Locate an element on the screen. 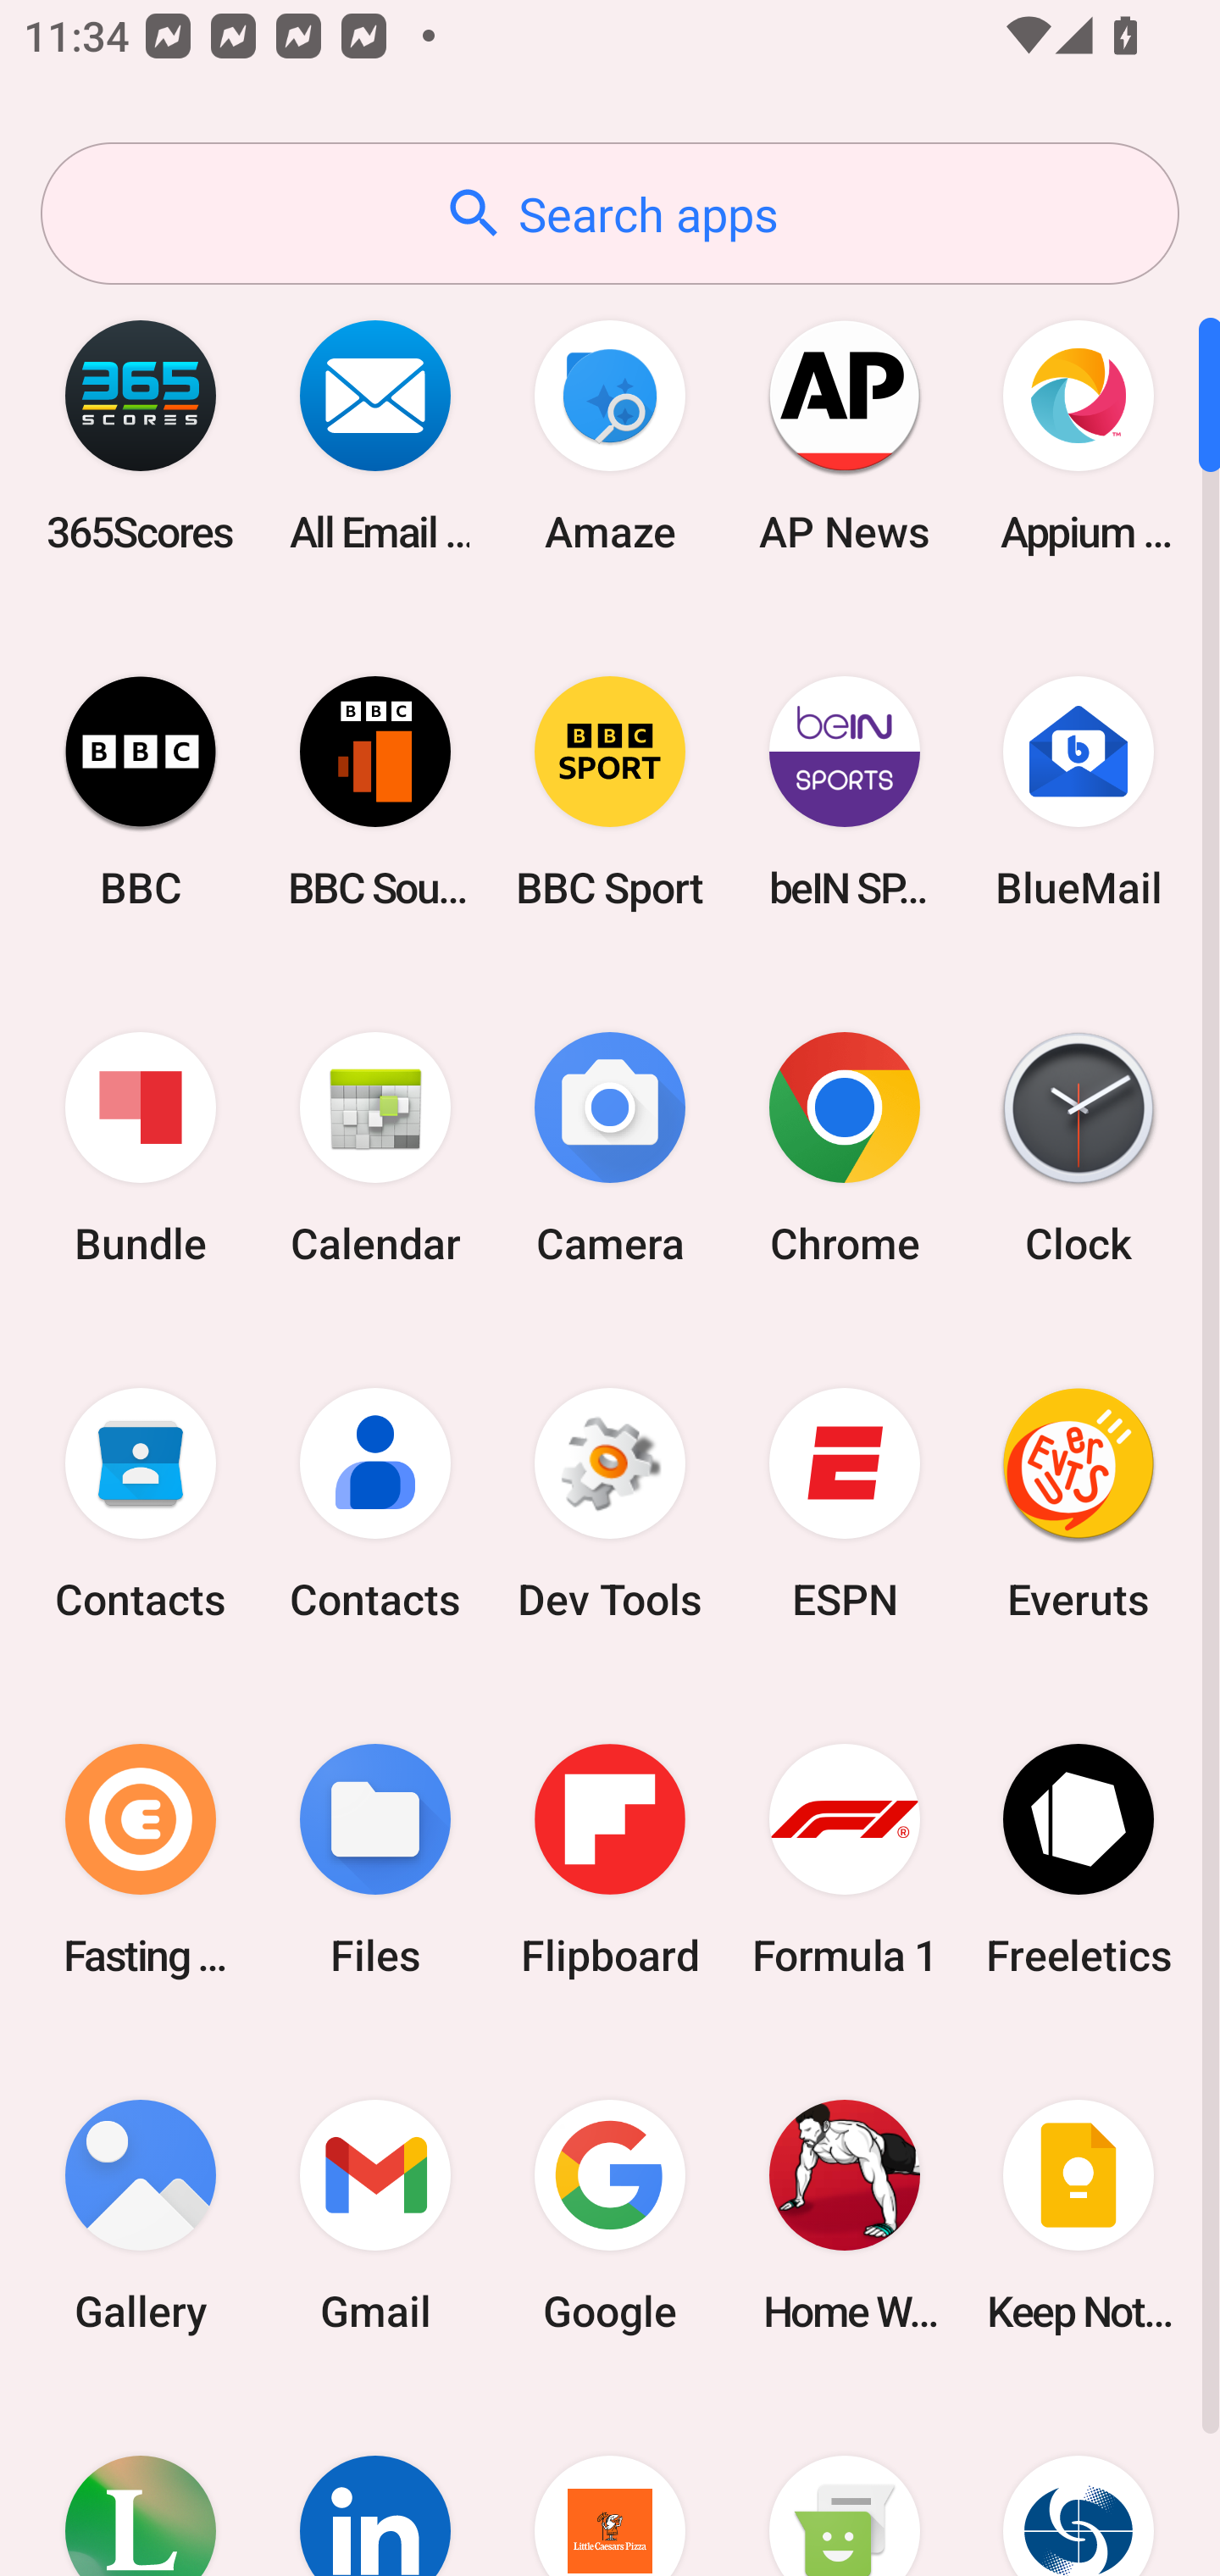  Clock is located at coordinates (1079, 1149).